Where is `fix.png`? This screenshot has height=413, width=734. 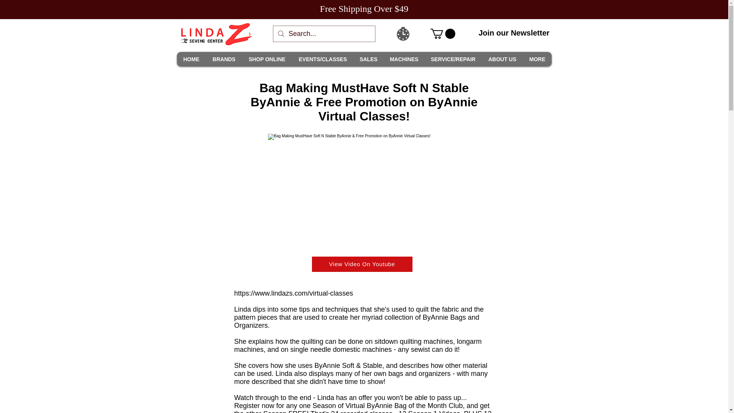
fix.png is located at coordinates (364, 187).